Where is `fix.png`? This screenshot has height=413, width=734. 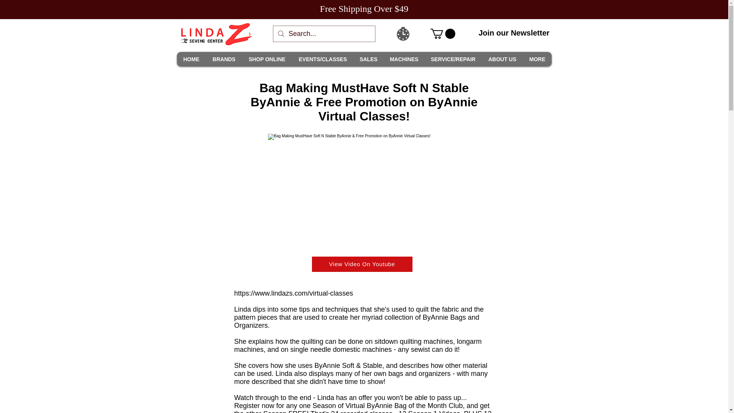
fix.png is located at coordinates (364, 187).